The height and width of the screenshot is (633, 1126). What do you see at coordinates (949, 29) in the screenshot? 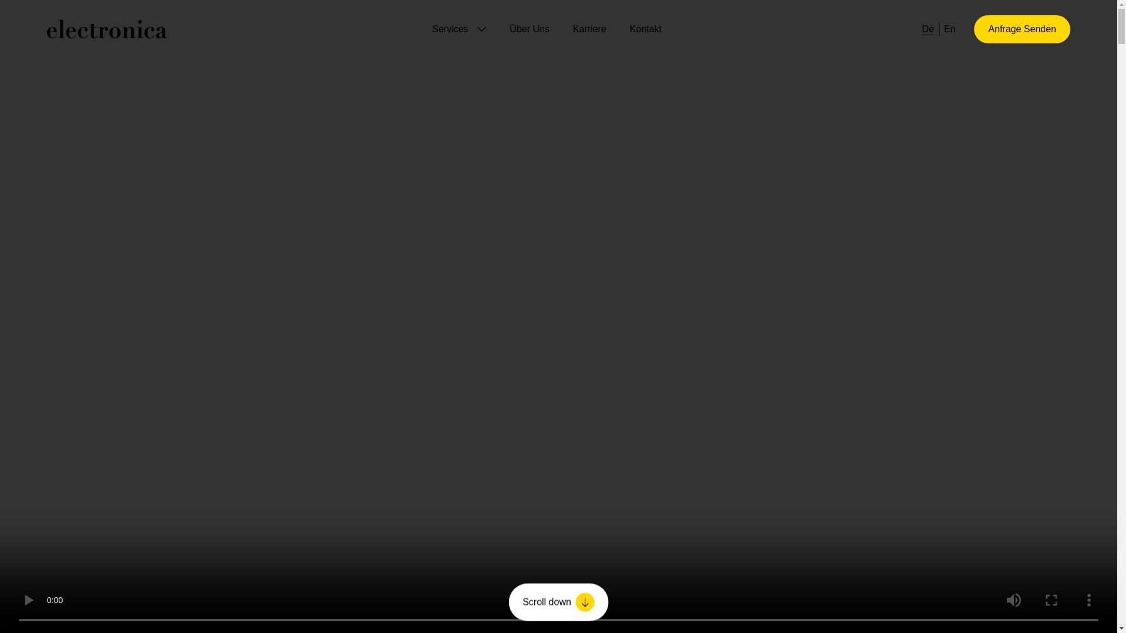
I see `En` at bounding box center [949, 29].